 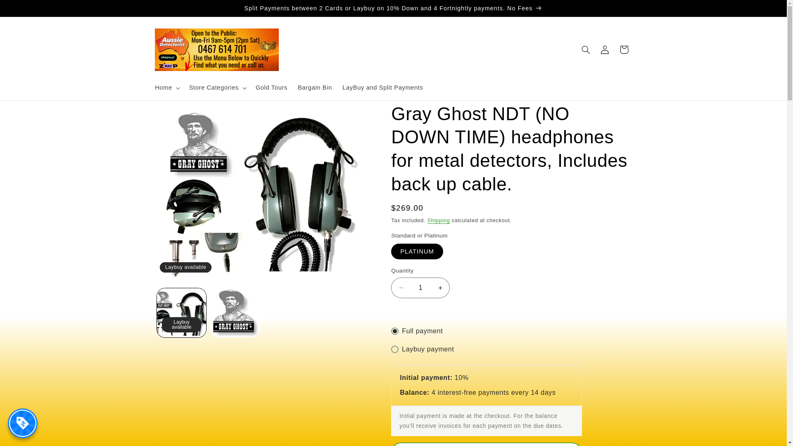 What do you see at coordinates (181, 112) in the screenshot?
I see `Skip to product information` at bounding box center [181, 112].